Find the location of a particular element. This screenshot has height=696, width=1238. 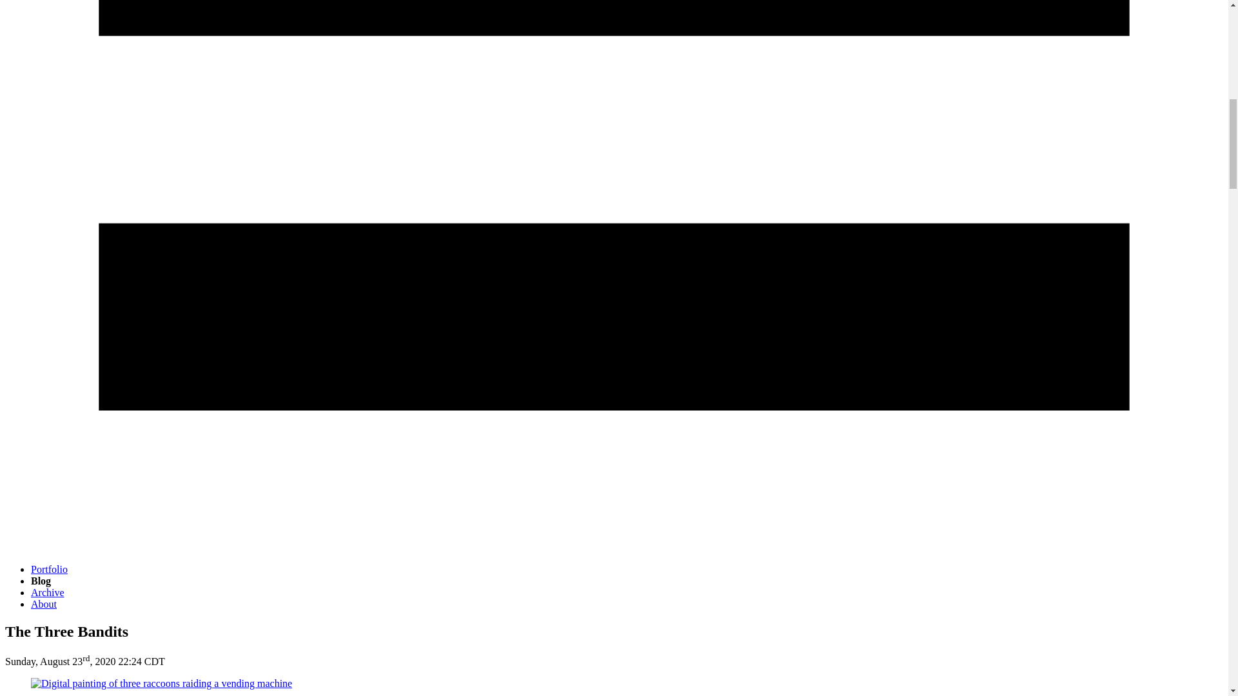

Portfolio is located at coordinates (49, 569).